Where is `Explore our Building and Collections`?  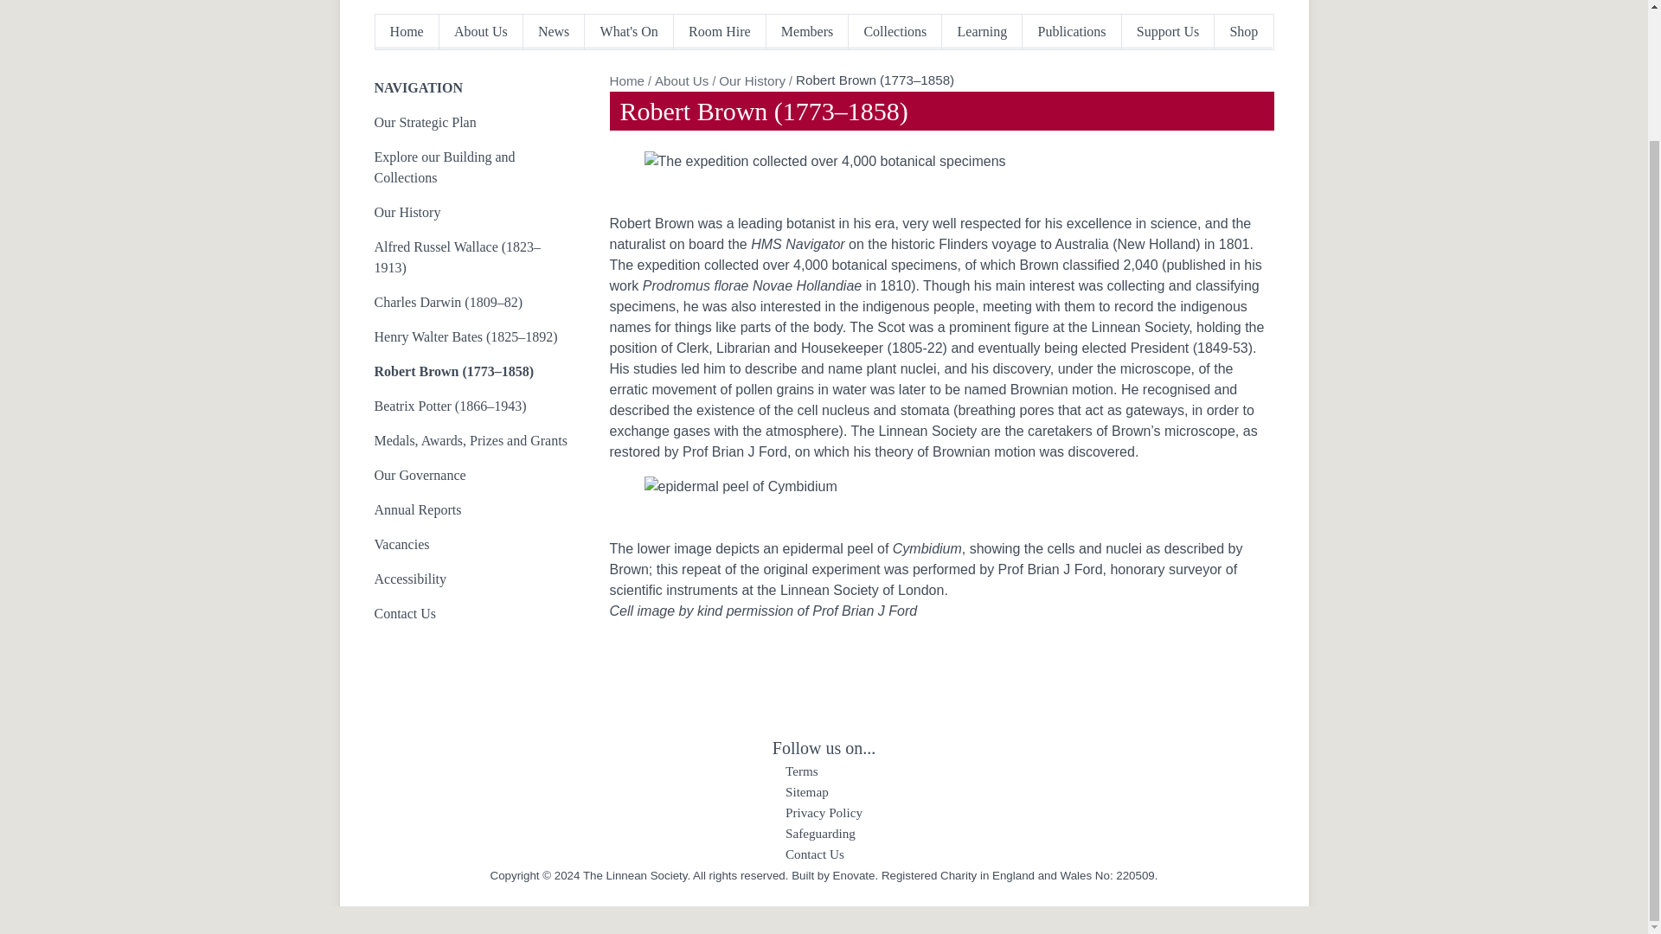
Explore our Building and Collections is located at coordinates (471, 168).